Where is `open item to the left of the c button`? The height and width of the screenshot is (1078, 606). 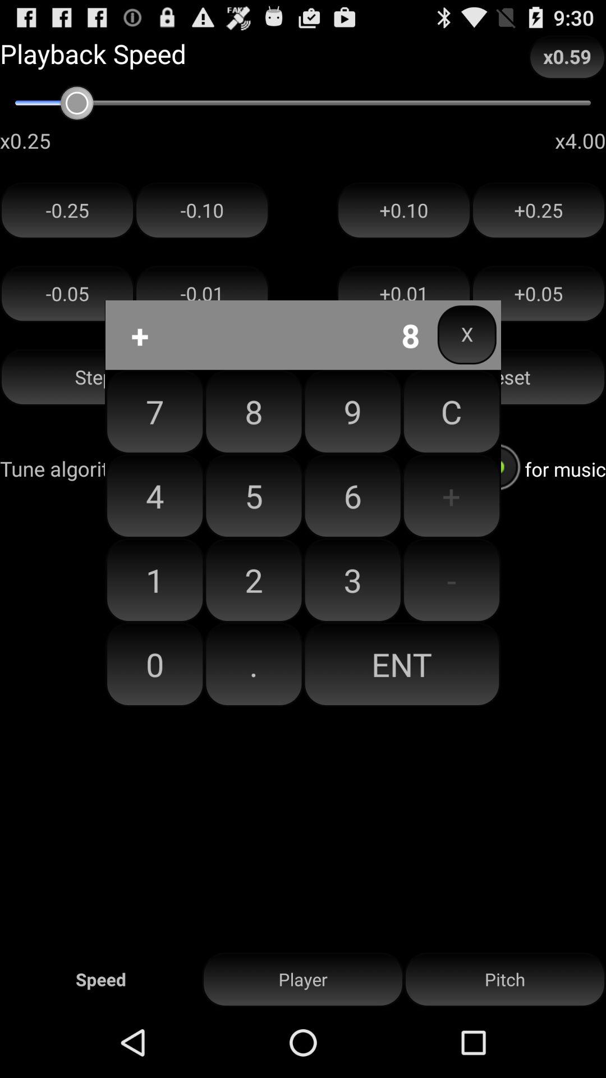
open item to the left of the c button is located at coordinates (352, 496).